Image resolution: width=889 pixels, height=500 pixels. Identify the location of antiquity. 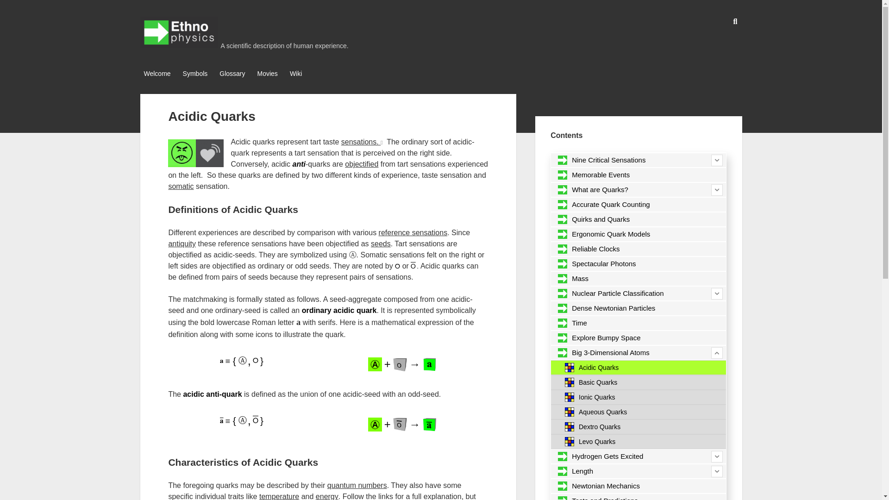
(182, 244).